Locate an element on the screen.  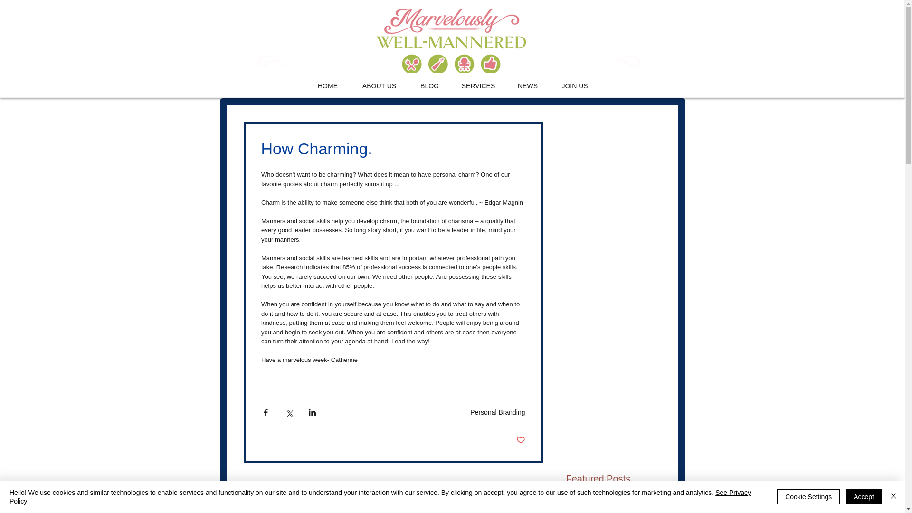
JOIN US is located at coordinates (575, 85).